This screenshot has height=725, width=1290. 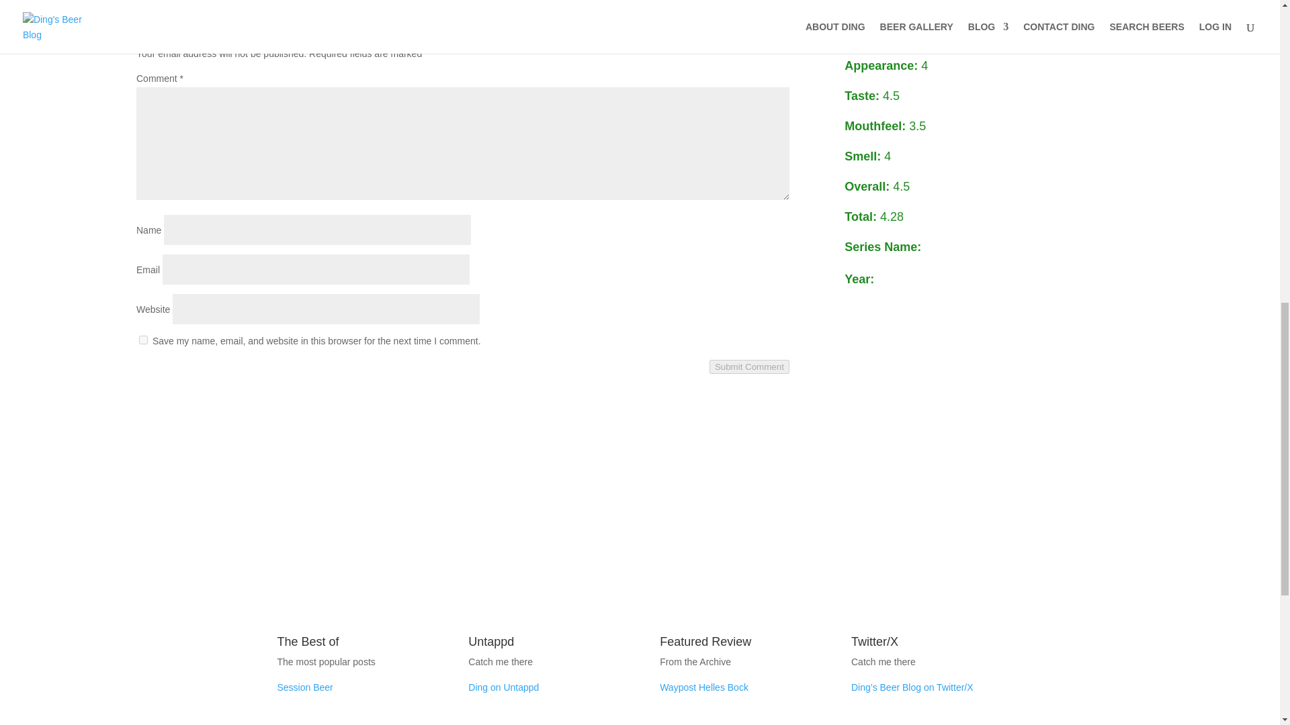 I want to click on Waypost Helles Bock, so click(x=703, y=687).